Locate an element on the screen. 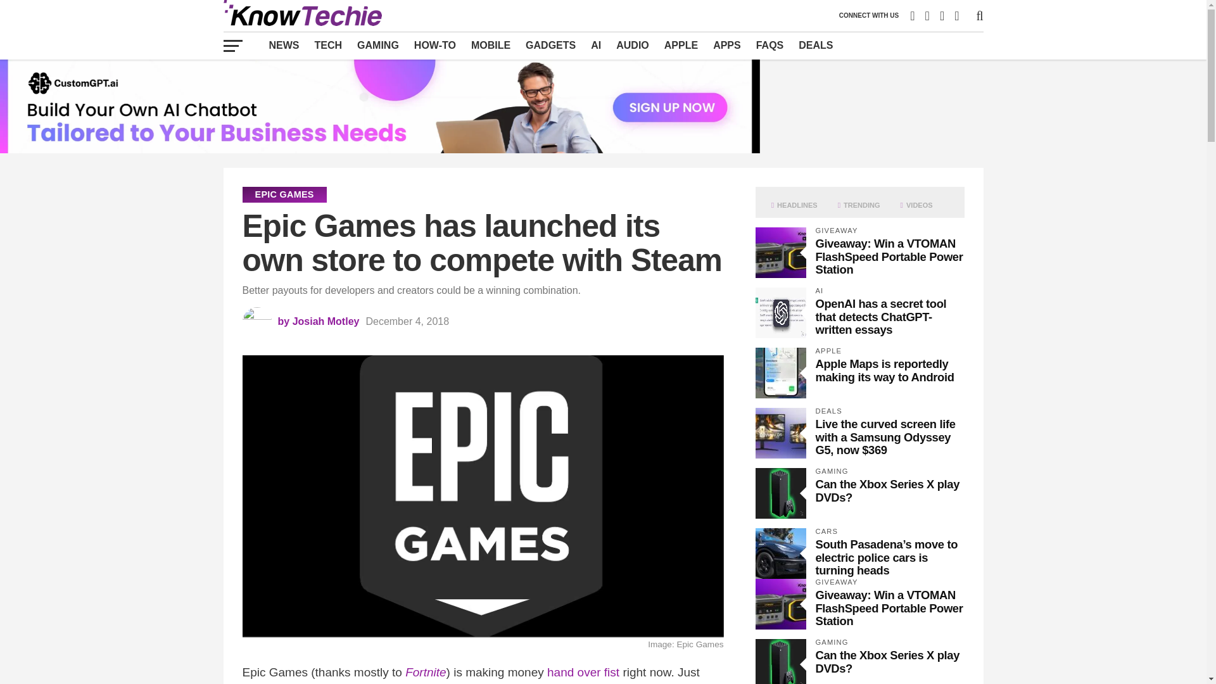 Image resolution: width=1216 pixels, height=684 pixels. AI is located at coordinates (596, 45).